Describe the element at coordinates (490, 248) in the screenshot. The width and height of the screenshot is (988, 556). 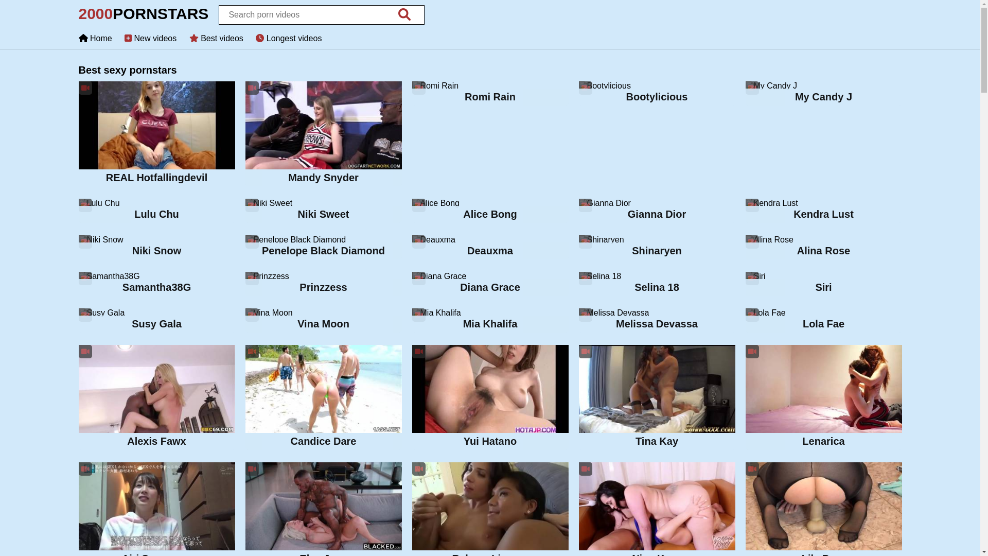
I see `Deauxma` at that location.